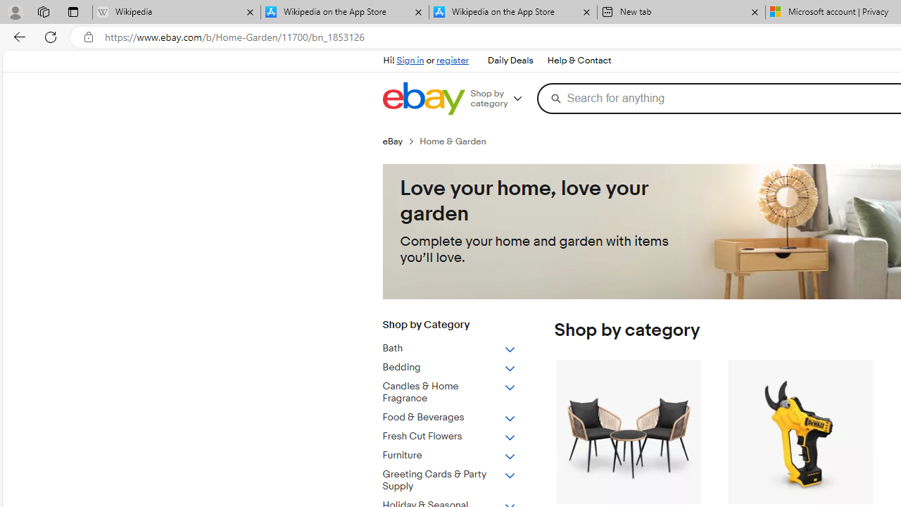 The width and height of the screenshot is (901, 507). What do you see at coordinates (393, 141) in the screenshot?
I see `eBay` at bounding box center [393, 141].